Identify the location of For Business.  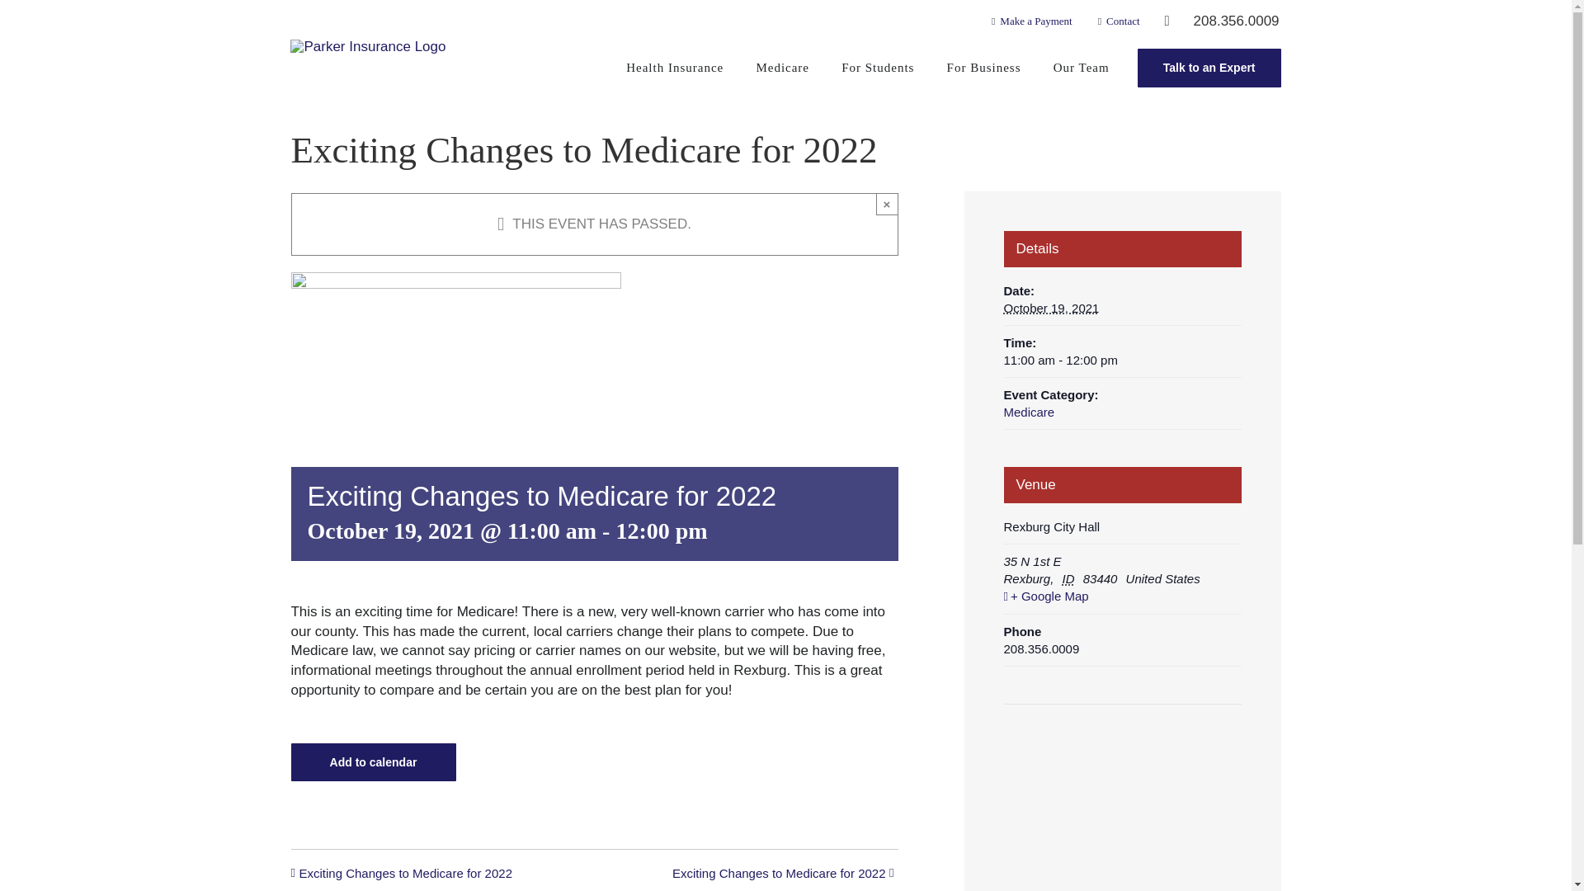
(983, 68).